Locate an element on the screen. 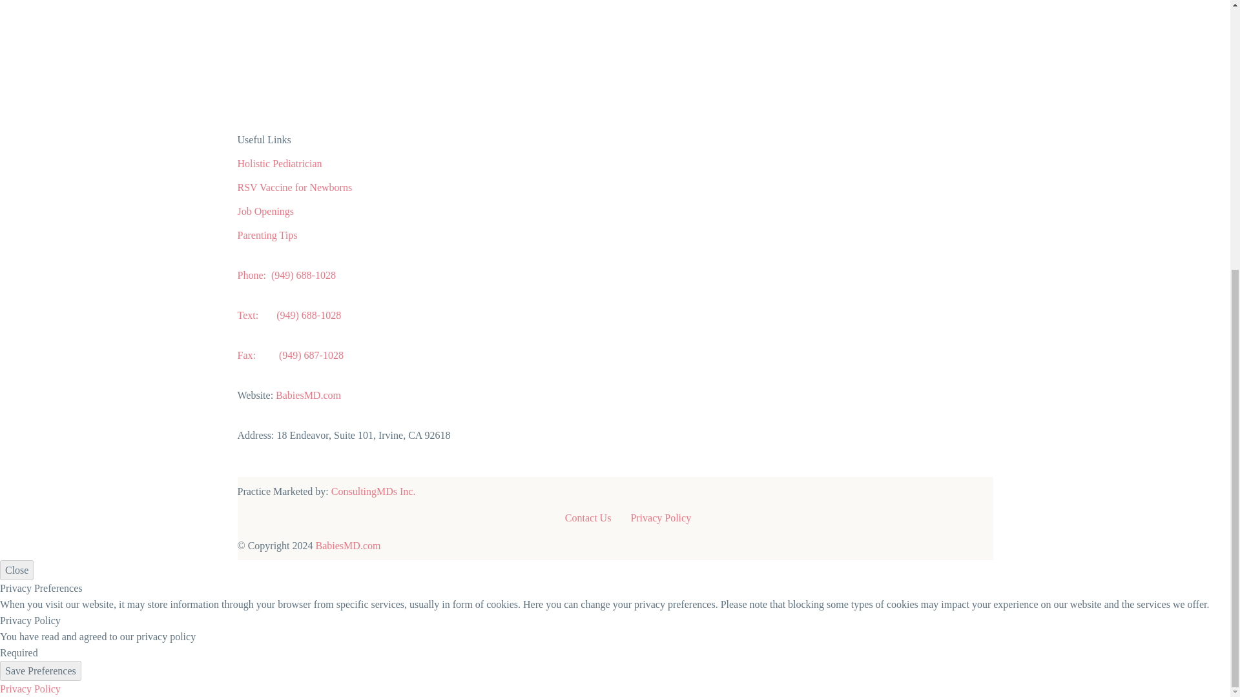 The image size is (1240, 697). Job Openings is located at coordinates (266, 210).